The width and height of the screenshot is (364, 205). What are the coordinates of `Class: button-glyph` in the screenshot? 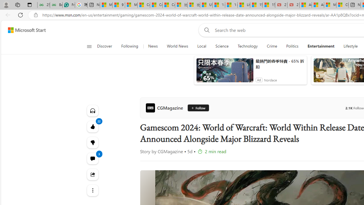 It's located at (89, 46).